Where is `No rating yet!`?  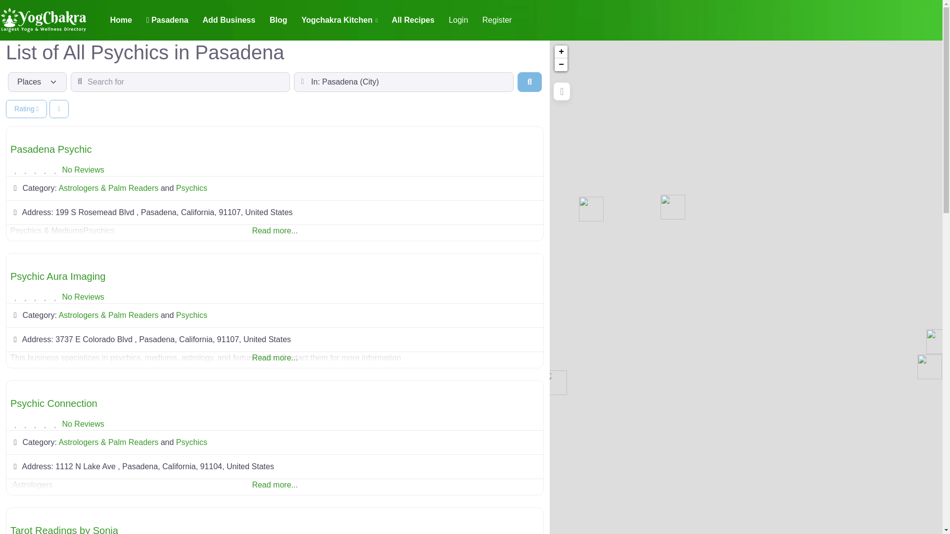
No rating yet! is located at coordinates (35, 297).